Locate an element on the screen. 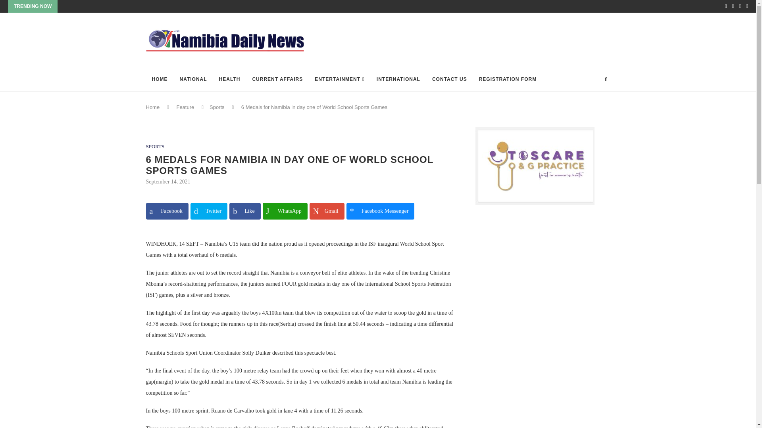 The height and width of the screenshot is (428, 762). Share on Facebook is located at coordinates (167, 211).